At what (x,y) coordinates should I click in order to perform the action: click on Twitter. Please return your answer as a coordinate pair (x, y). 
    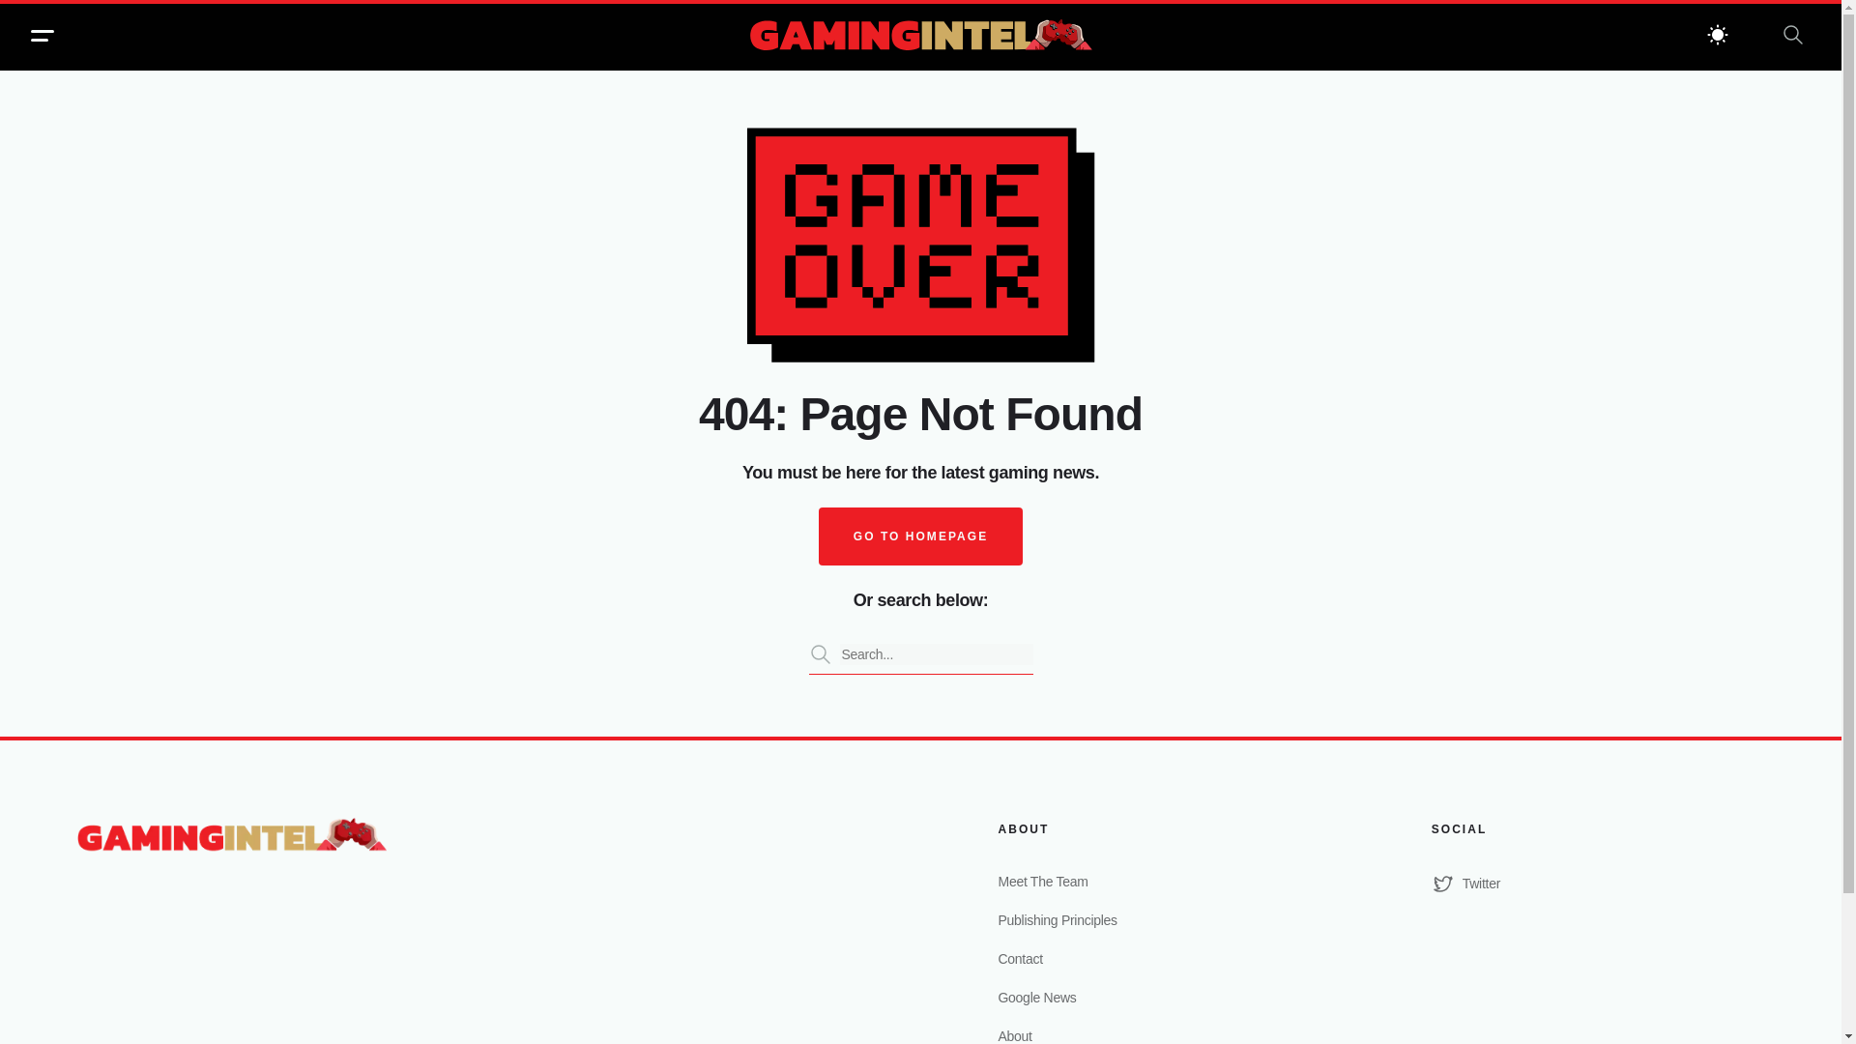
    Looking at the image, I should click on (1597, 883).